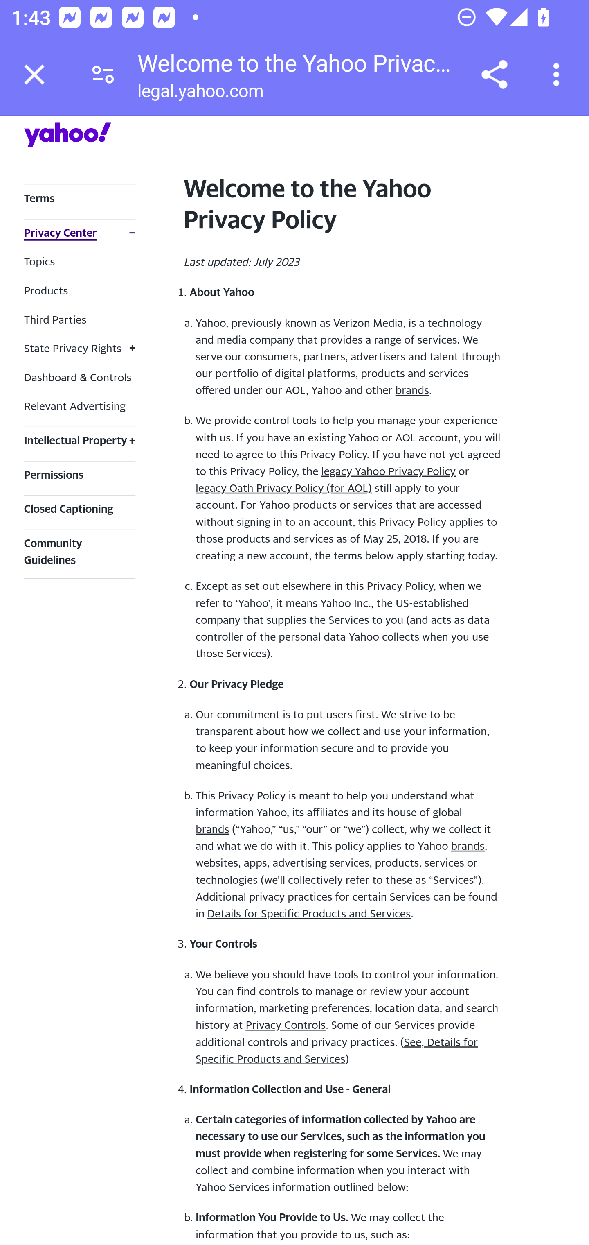  I want to click on Topics, so click(39, 260).